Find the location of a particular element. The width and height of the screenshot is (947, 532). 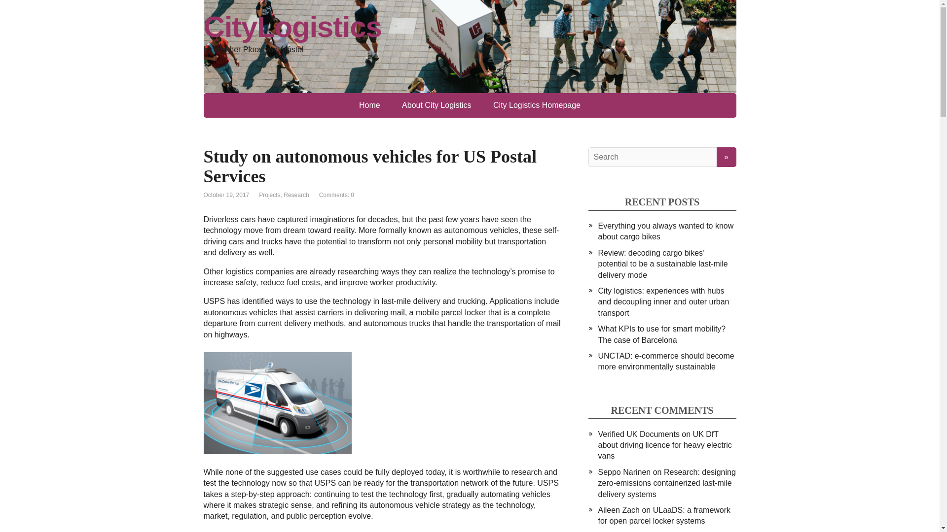

City Logistics Homepage is located at coordinates (537, 105).